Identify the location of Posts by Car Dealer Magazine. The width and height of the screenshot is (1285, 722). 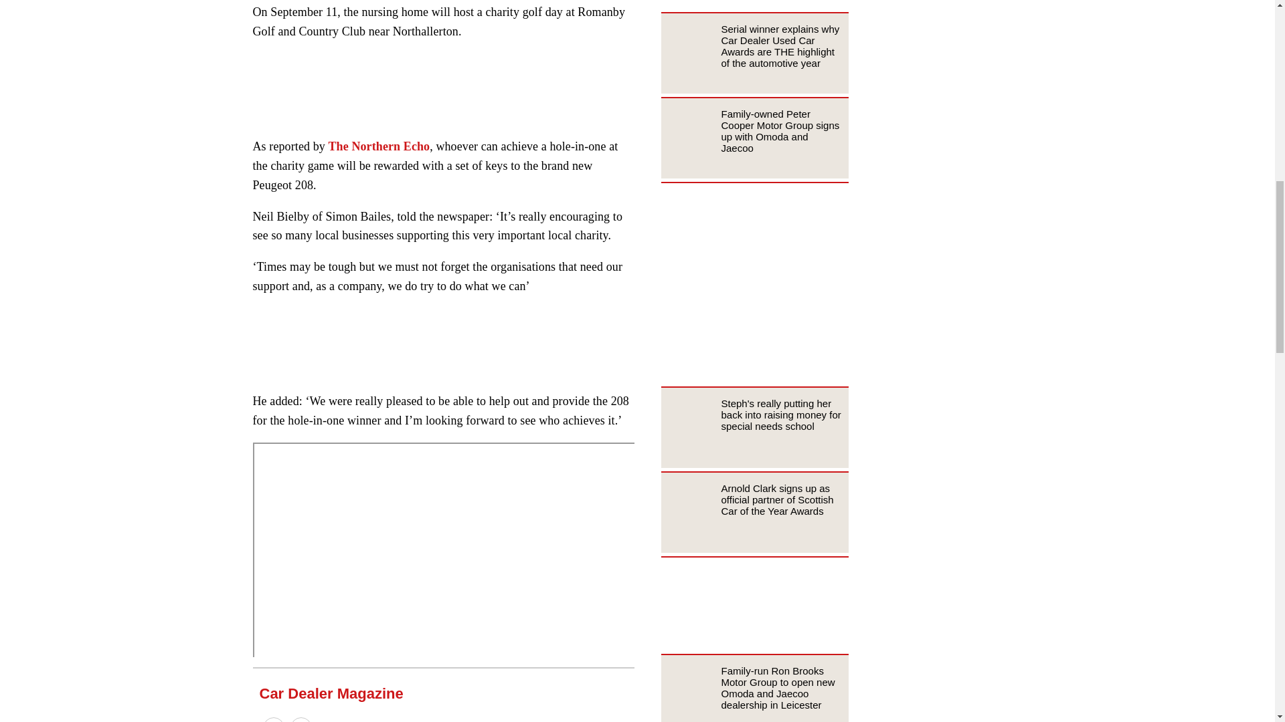
(331, 693).